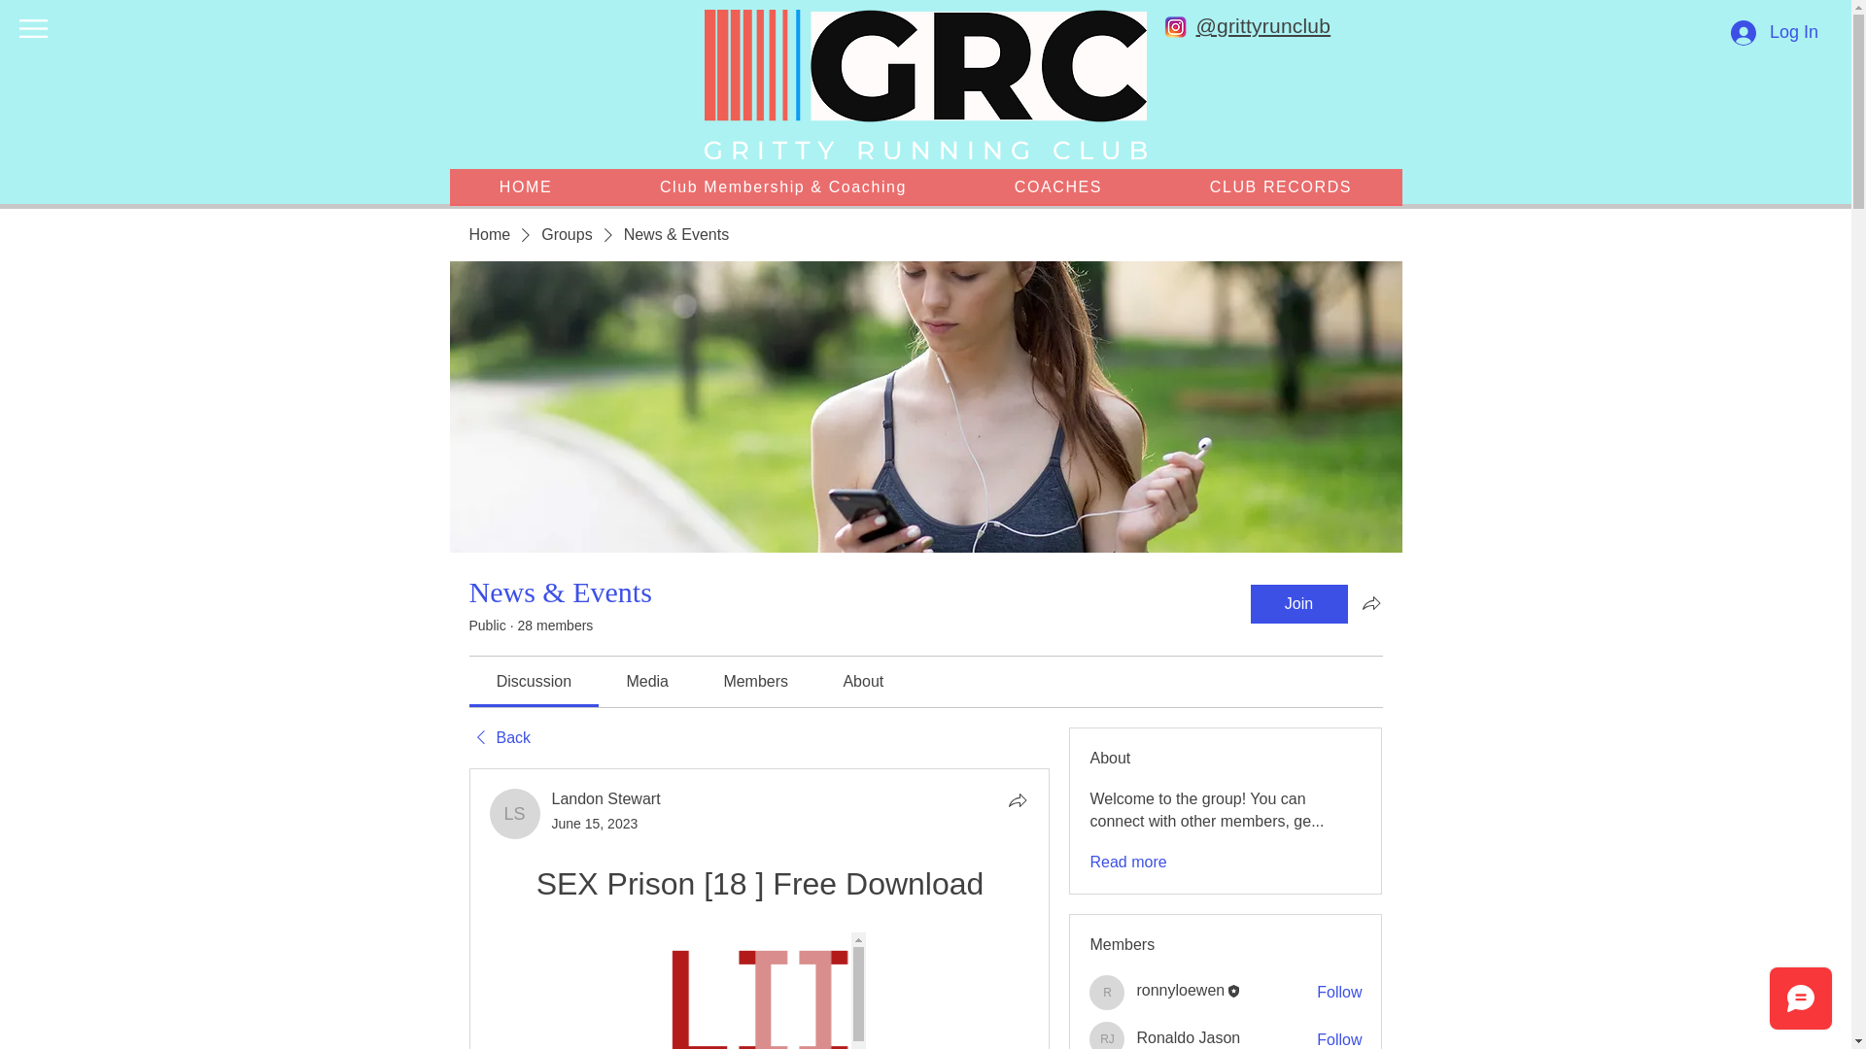  What do you see at coordinates (1775, 31) in the screenshot?
I see `Log In` at bounding box center [1775, 31].